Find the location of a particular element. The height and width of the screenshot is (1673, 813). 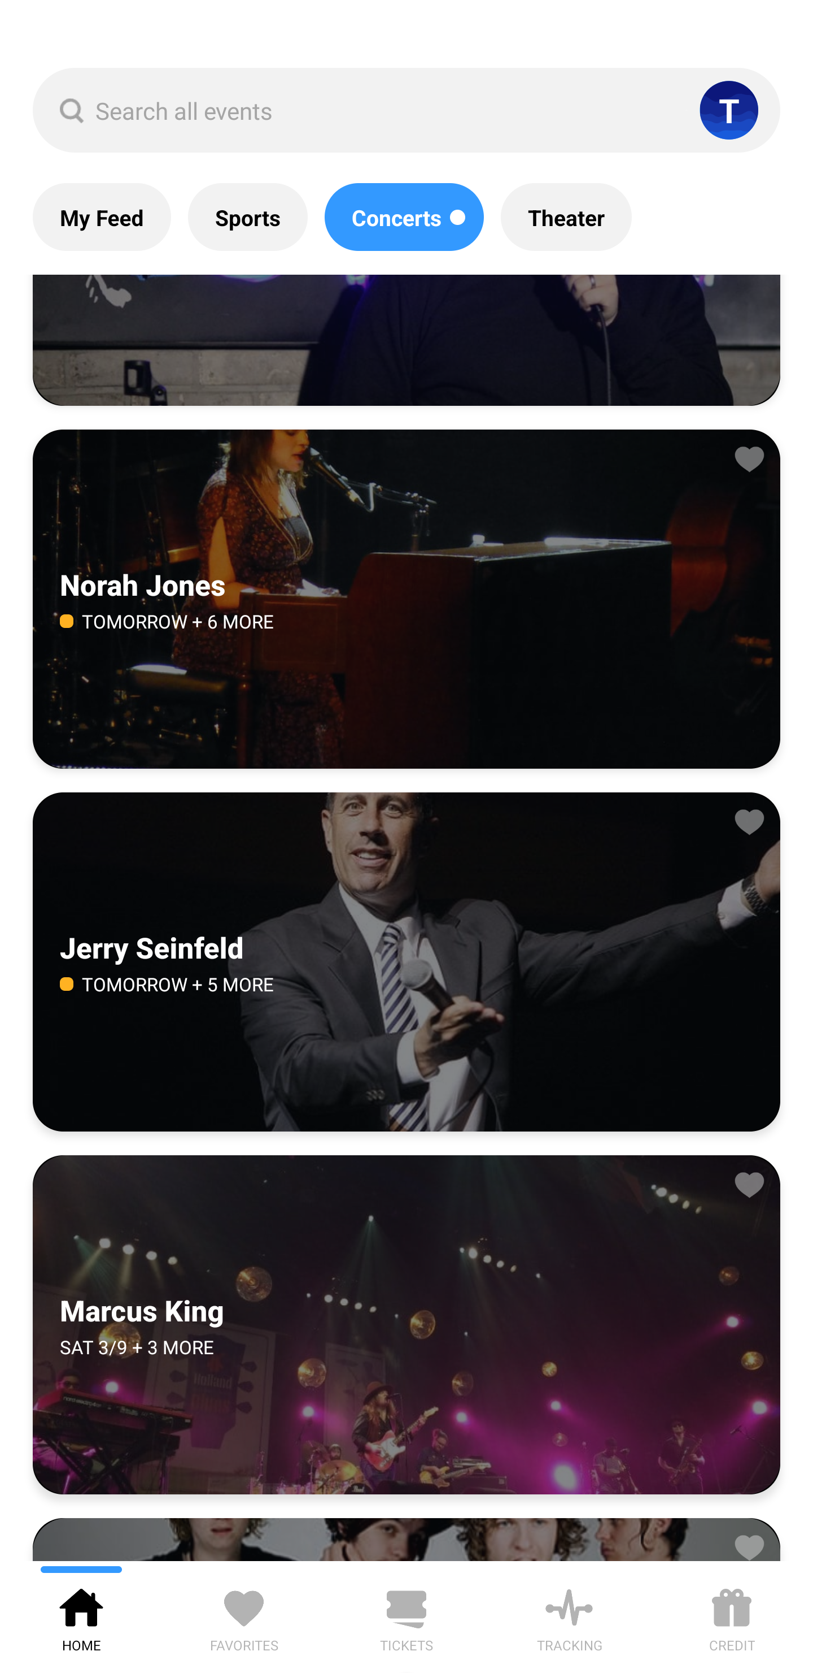

My Feed is located at coordinates (102, 216).